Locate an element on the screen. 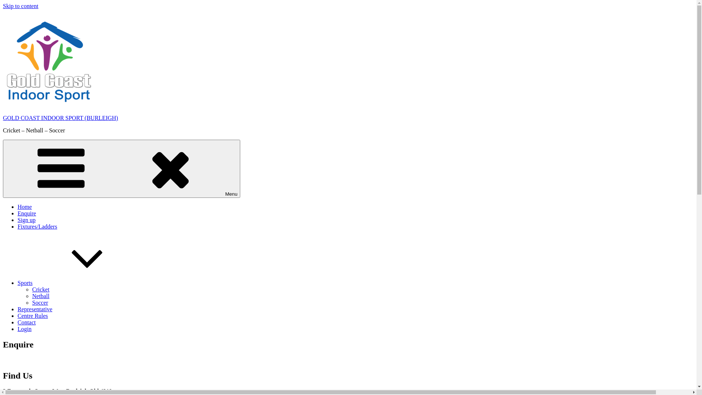 Image resolution: width=702 pixels, height=395 pixels. Login is located at coordinates (24, 329).